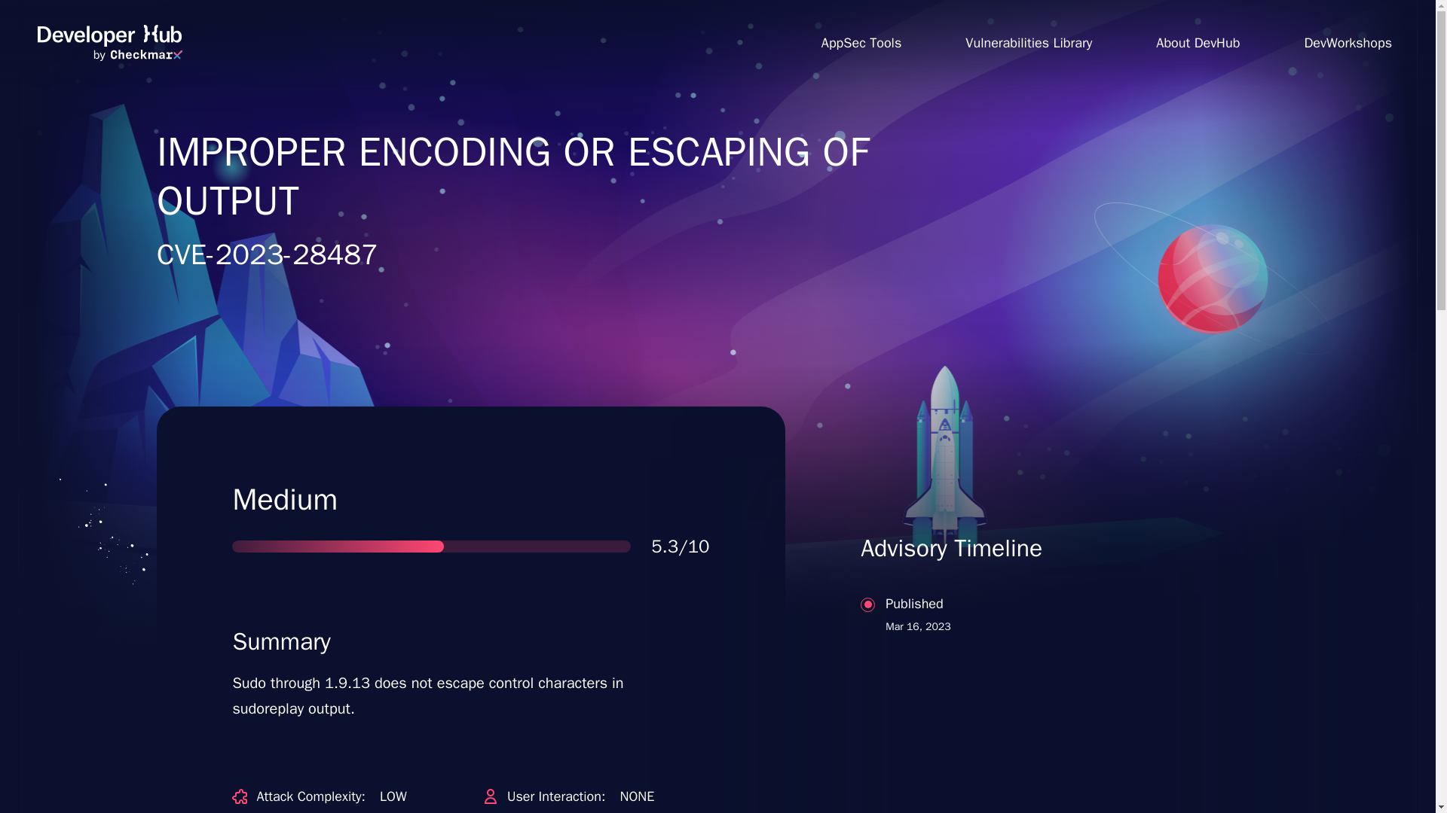 This screenshot has width=1447, height=813. What do you see at coordinates (1198, 42) in the screenshot?
I see `About DevHub` at bounding box center [1198, 42].